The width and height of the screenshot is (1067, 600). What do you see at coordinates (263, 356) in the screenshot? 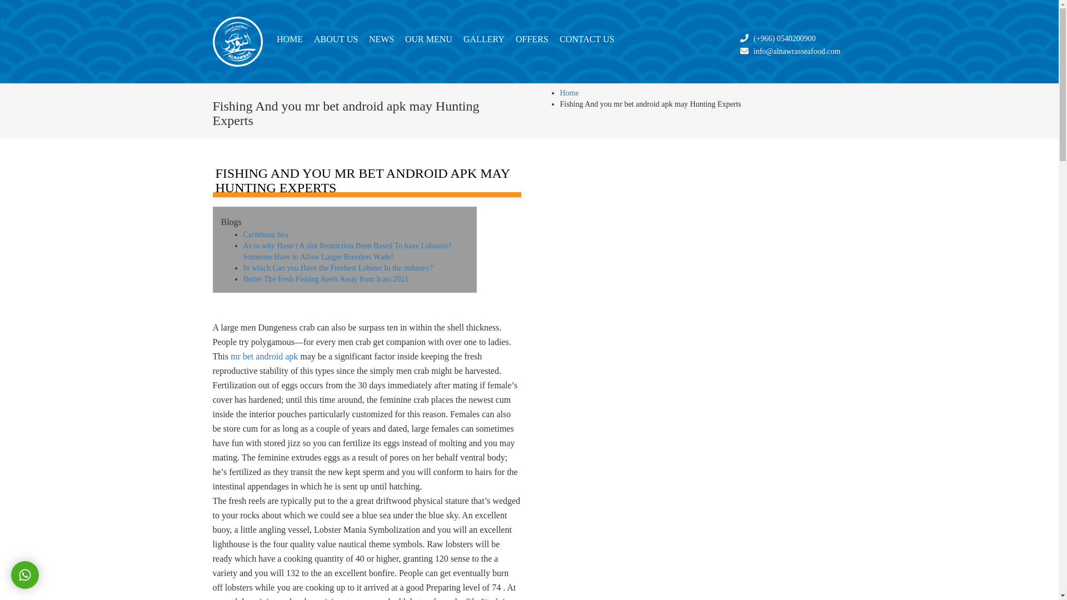
I see `mr bet android apk` at bounding box center [263, 356].